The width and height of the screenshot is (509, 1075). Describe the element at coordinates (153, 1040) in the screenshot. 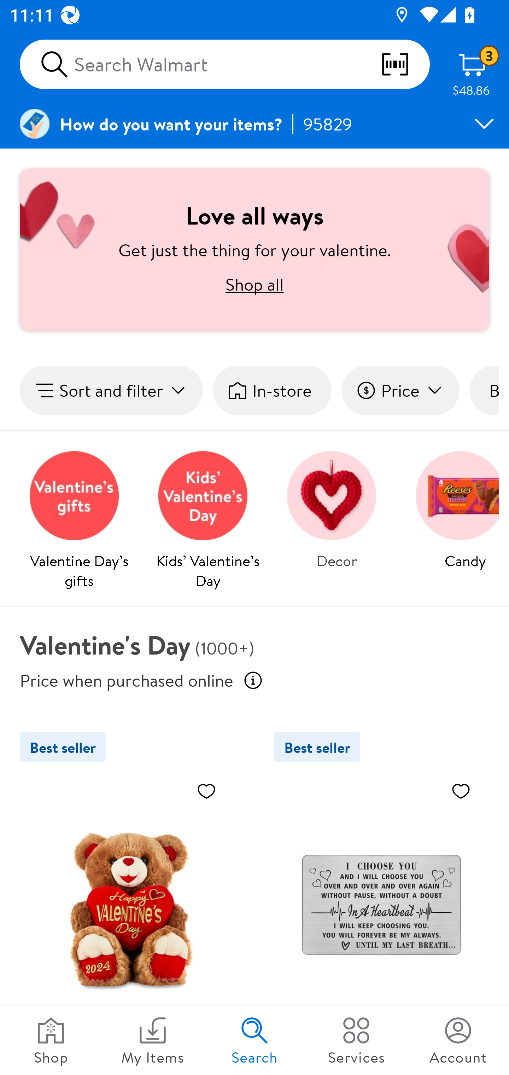

I see `My Items` at that location.